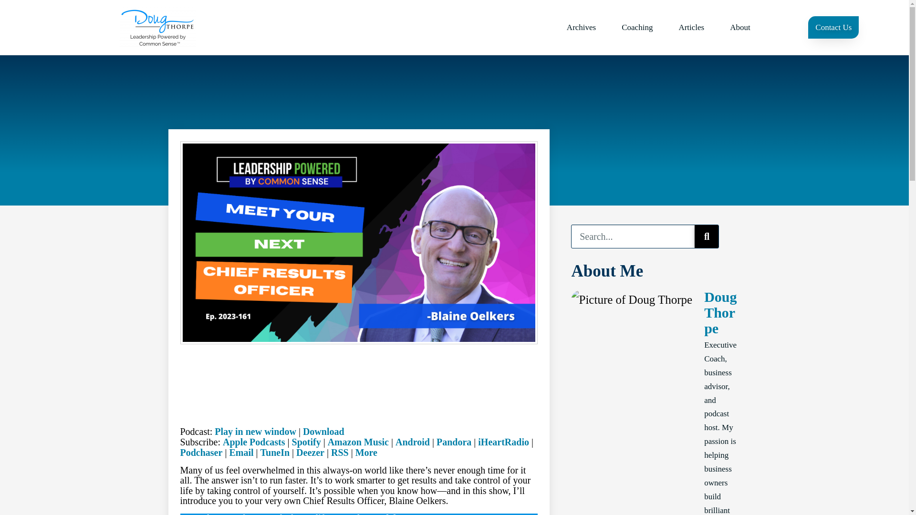 The width and height of the screenshot is (916, 515). Describe the element at coordinates (201, 453) in the screenshot. I see `Podchaser` at that location.